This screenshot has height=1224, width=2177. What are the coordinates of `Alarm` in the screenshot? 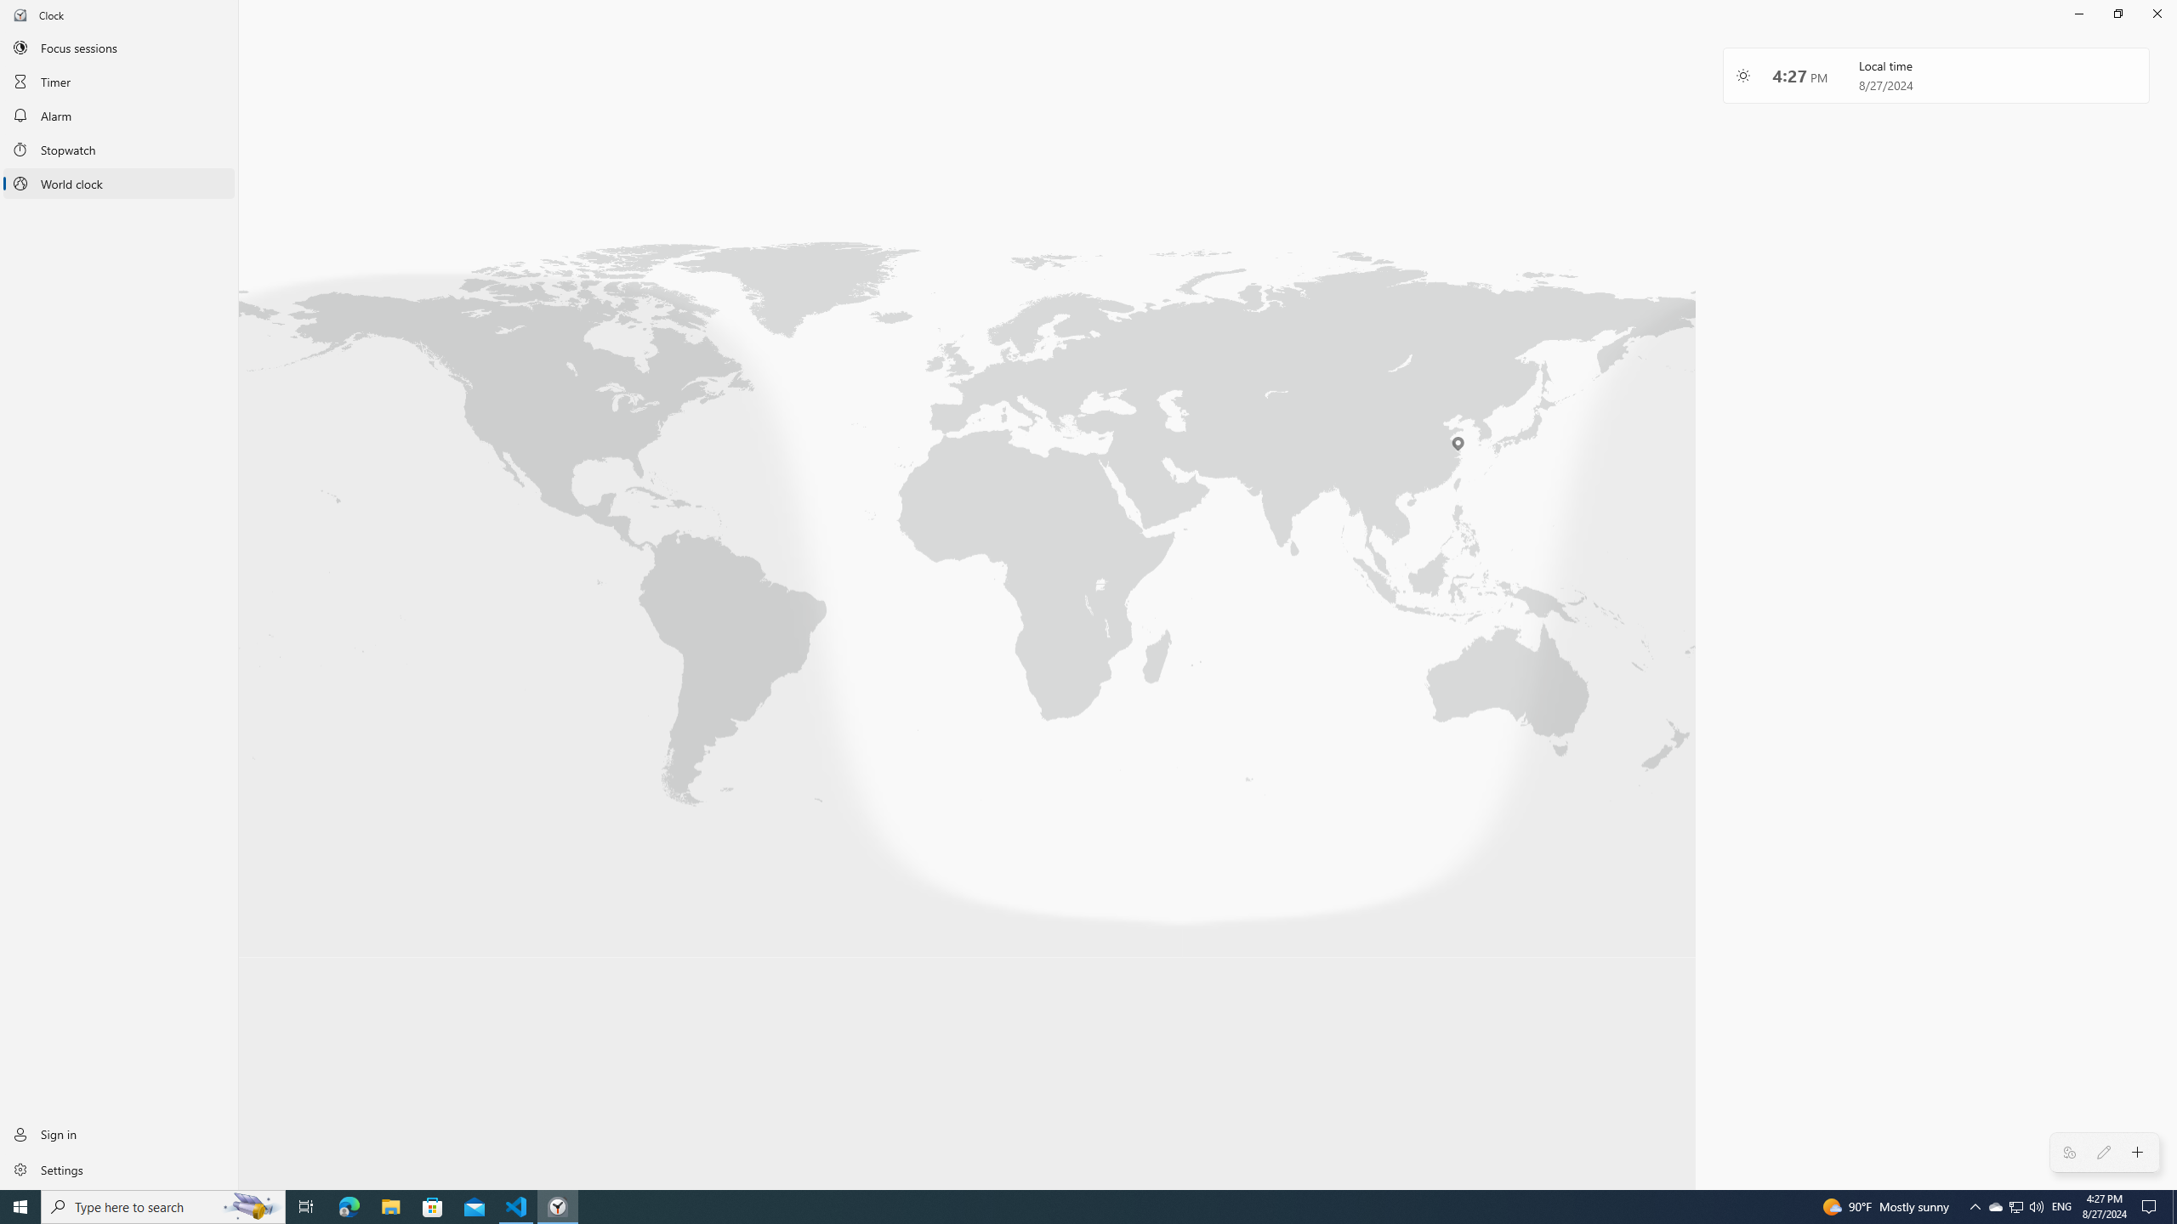 It's located at (119, 116).